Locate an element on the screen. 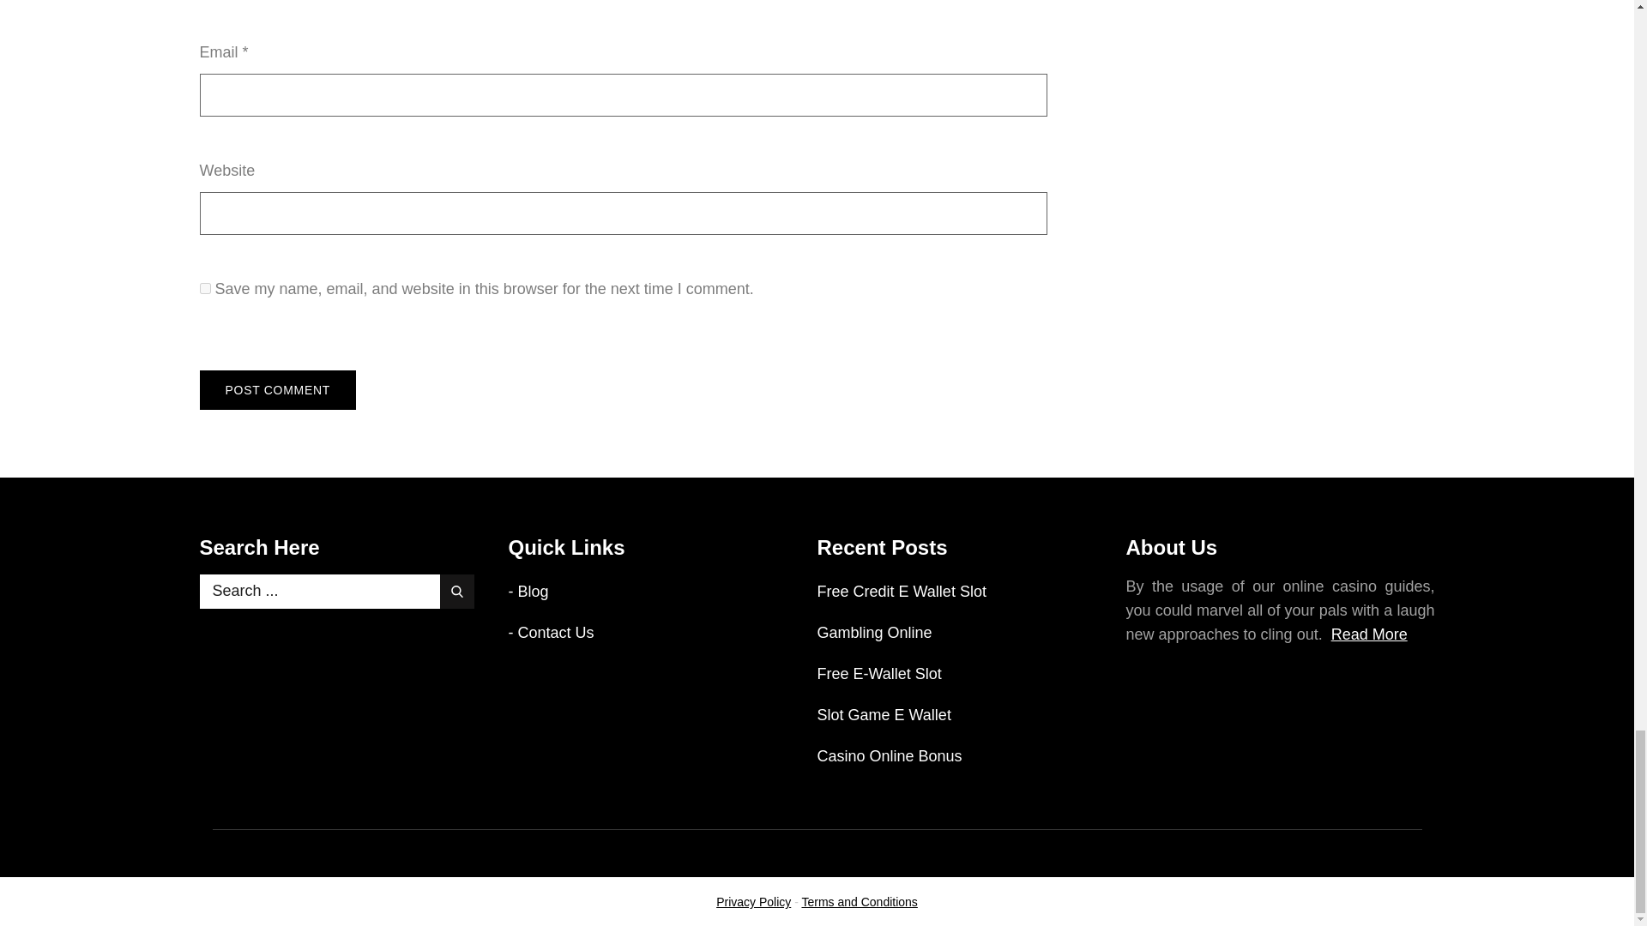  Contact Us is located at coordinates (556, 633).